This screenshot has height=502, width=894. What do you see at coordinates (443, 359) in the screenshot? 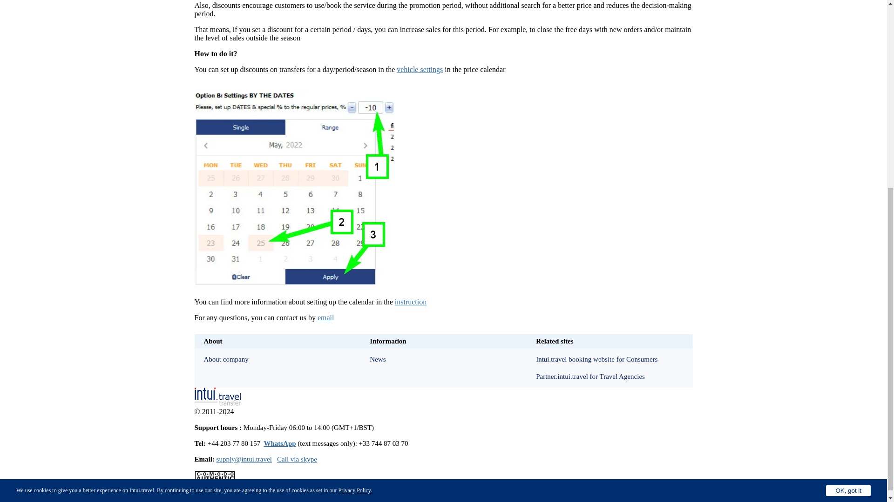
I see `News` at bounding box center [443, 359].